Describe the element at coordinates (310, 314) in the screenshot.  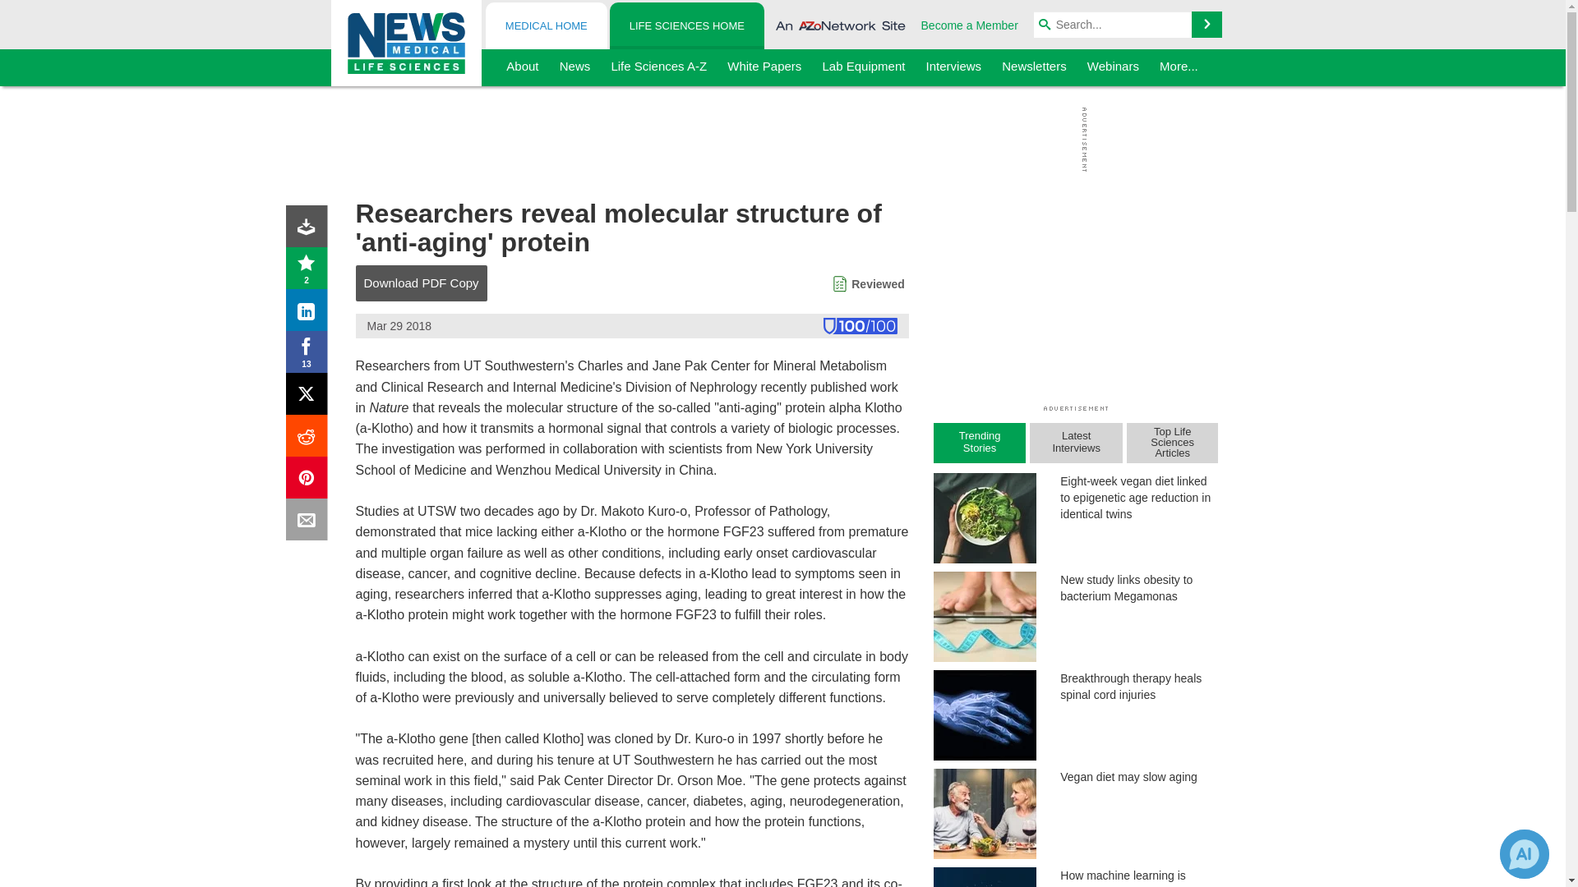
I see `LinkedIn` at that location.